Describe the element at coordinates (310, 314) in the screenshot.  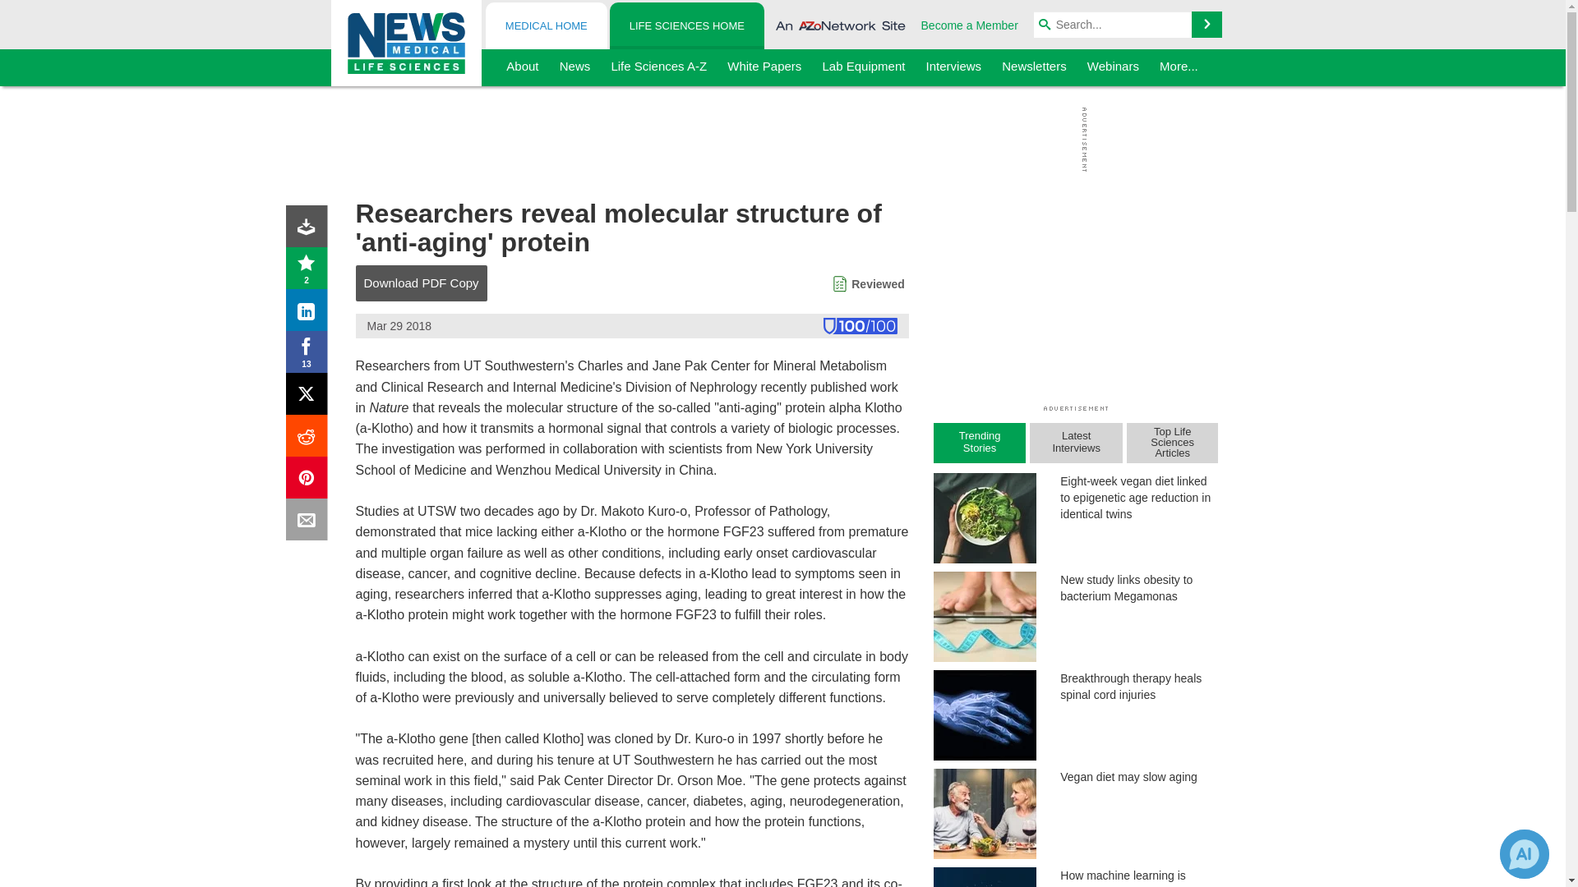
I see `LinkedIn` at that location.